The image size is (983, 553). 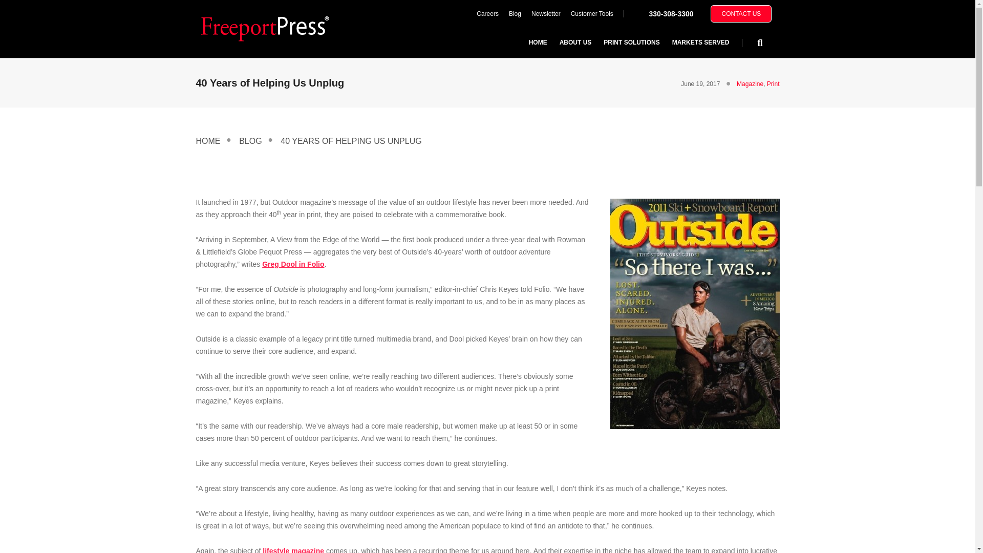 I want to click on Customer Tools, so click(x=592, y=14).